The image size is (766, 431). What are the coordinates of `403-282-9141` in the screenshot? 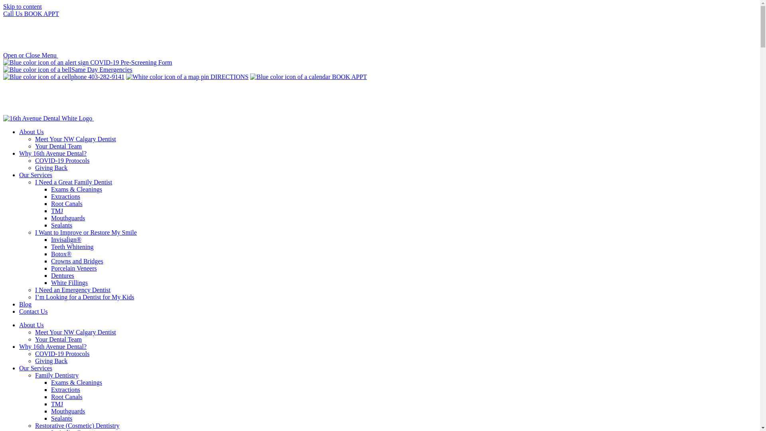 It's located at (64, 77).